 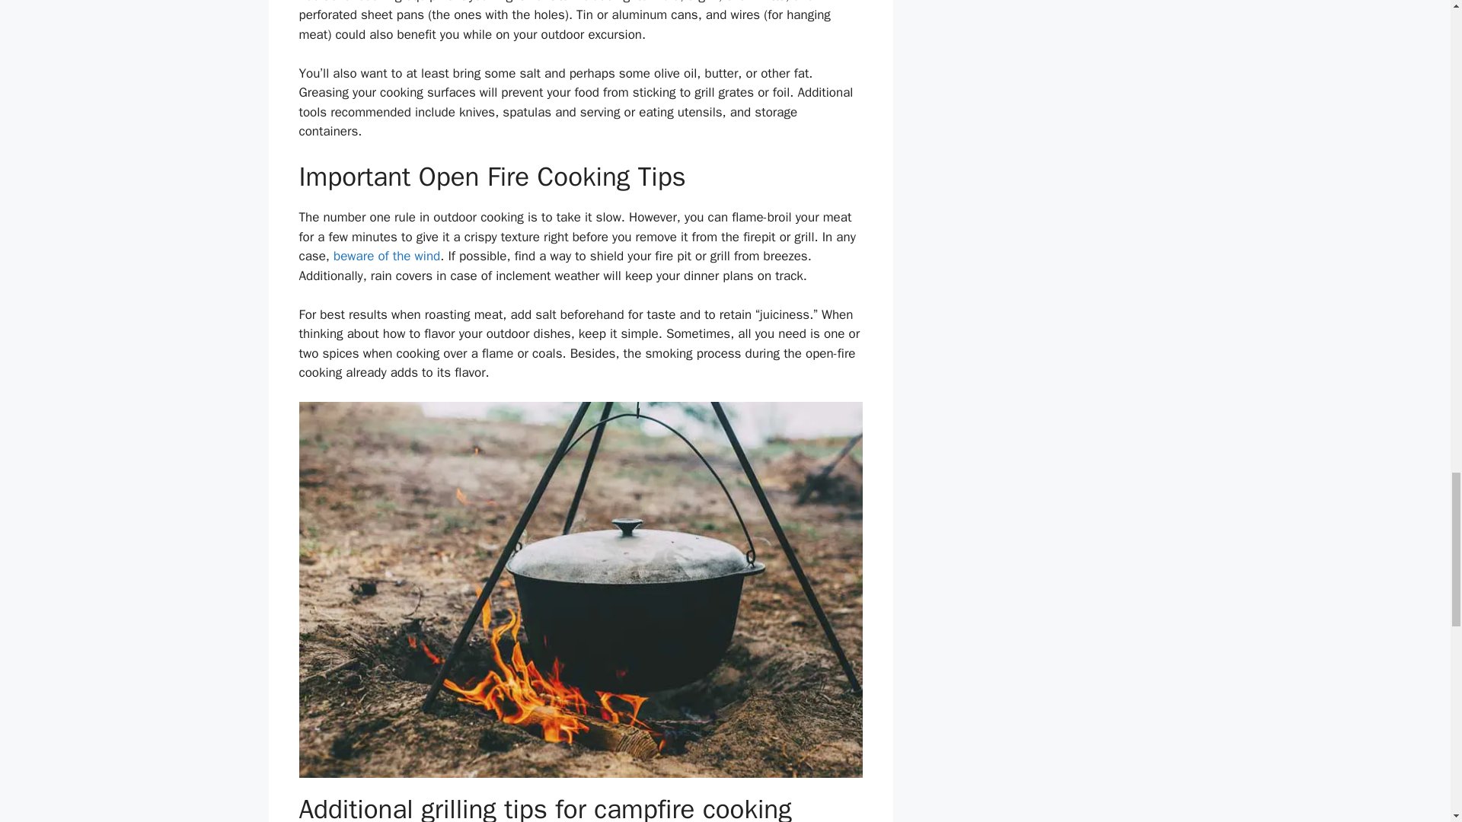 I want to click on beware of the wind, so click(x=386, y=256).